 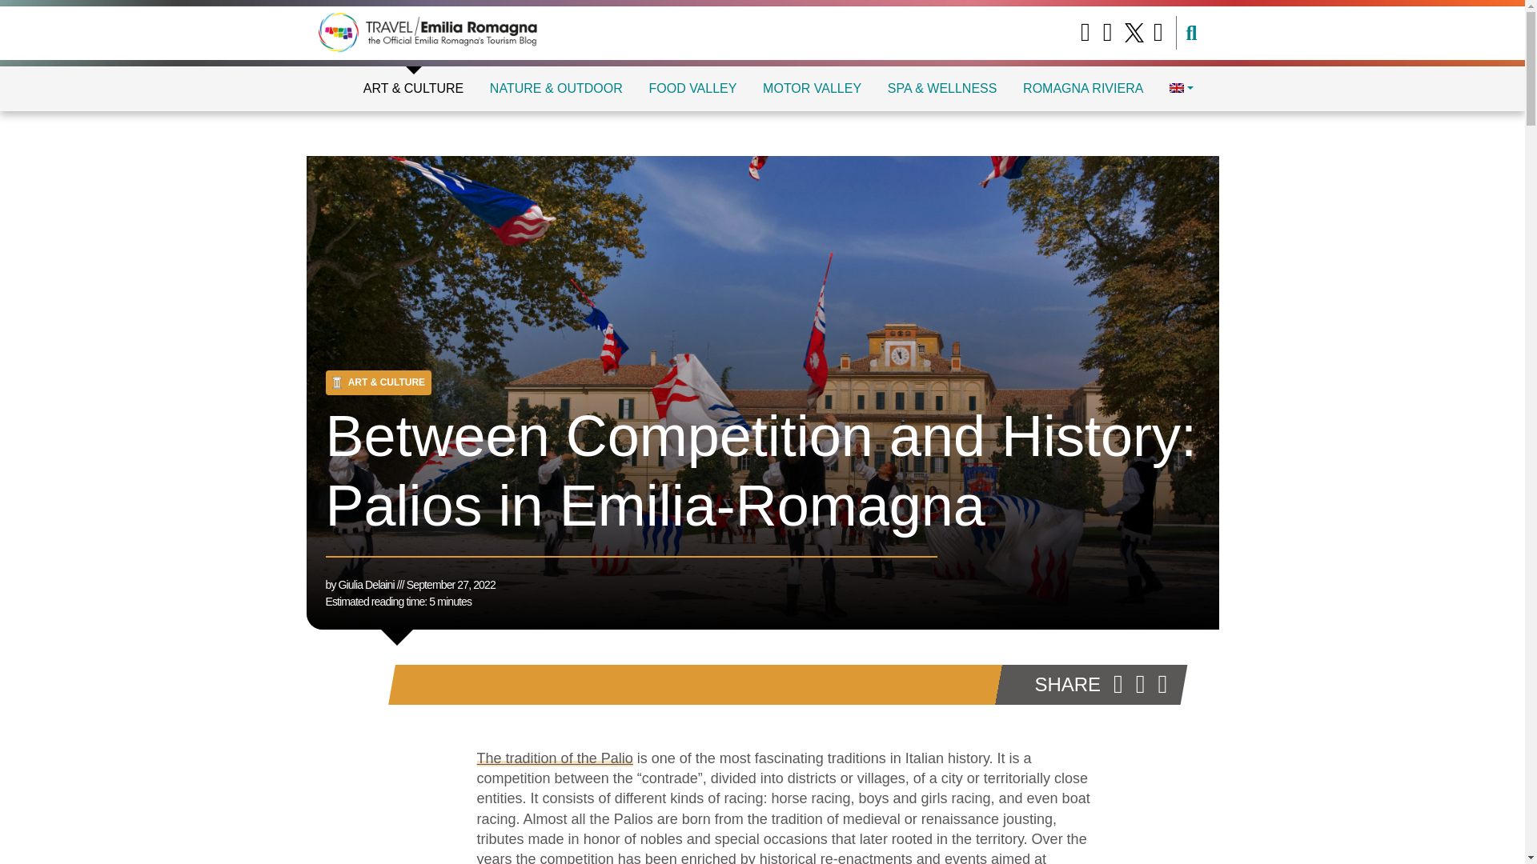 What do you see at coordinates (692, 88) in the screenshot?
I see `FOOD VALLEY` at bounding box center [692, 88].